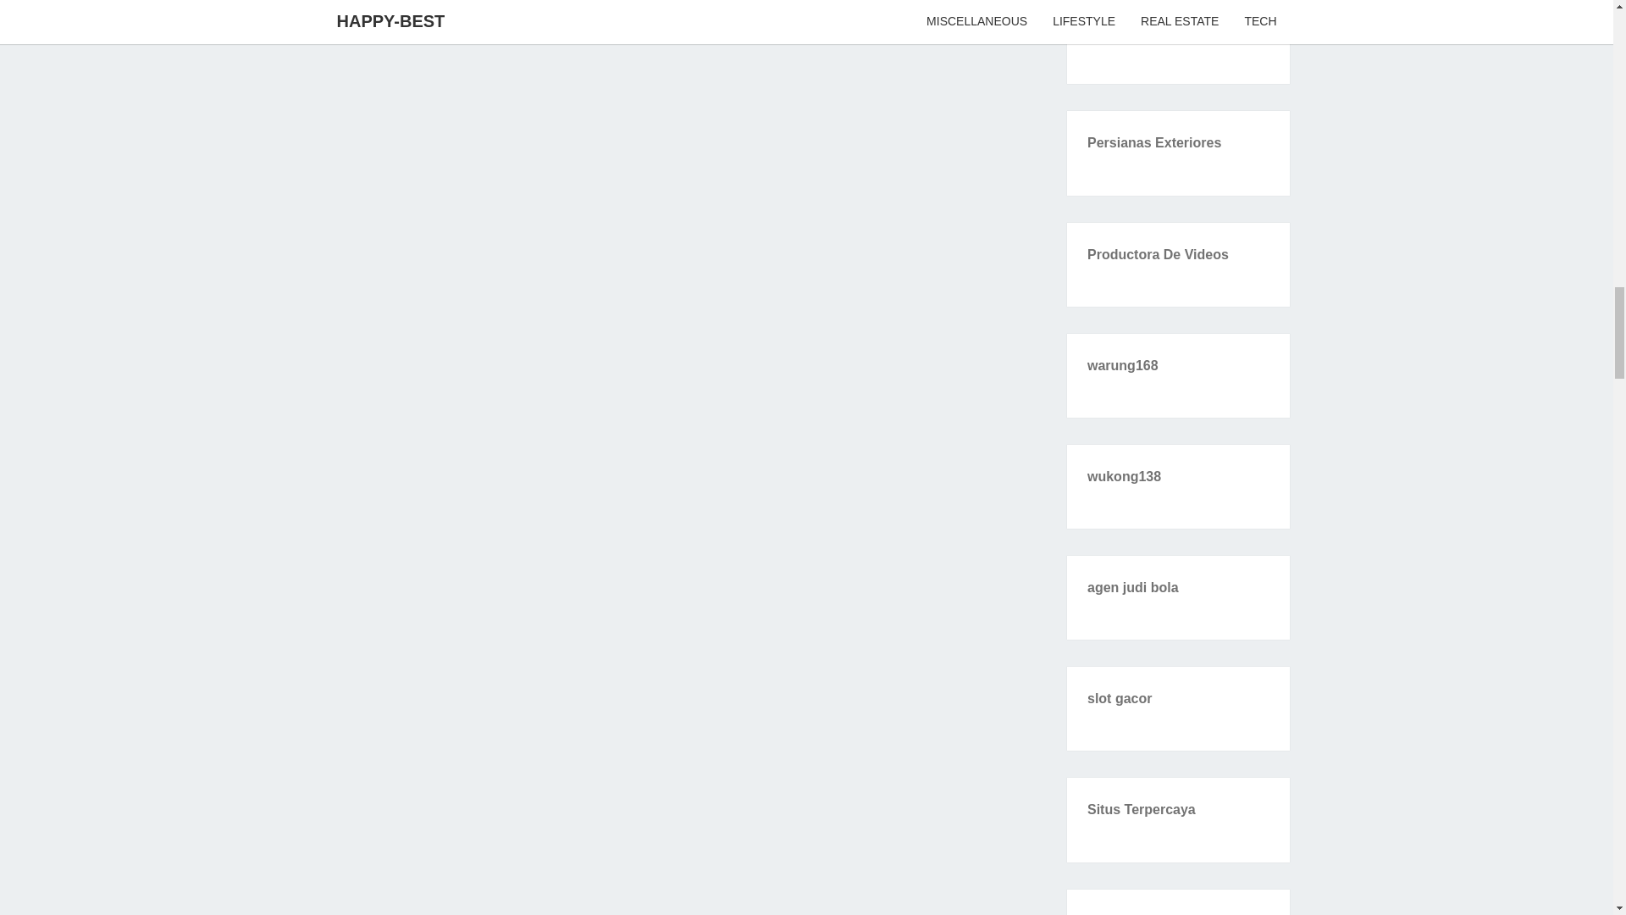 This screenshot has width=1626, height=915. I want to click on Persianas Exteriores, so click(1153, 142).